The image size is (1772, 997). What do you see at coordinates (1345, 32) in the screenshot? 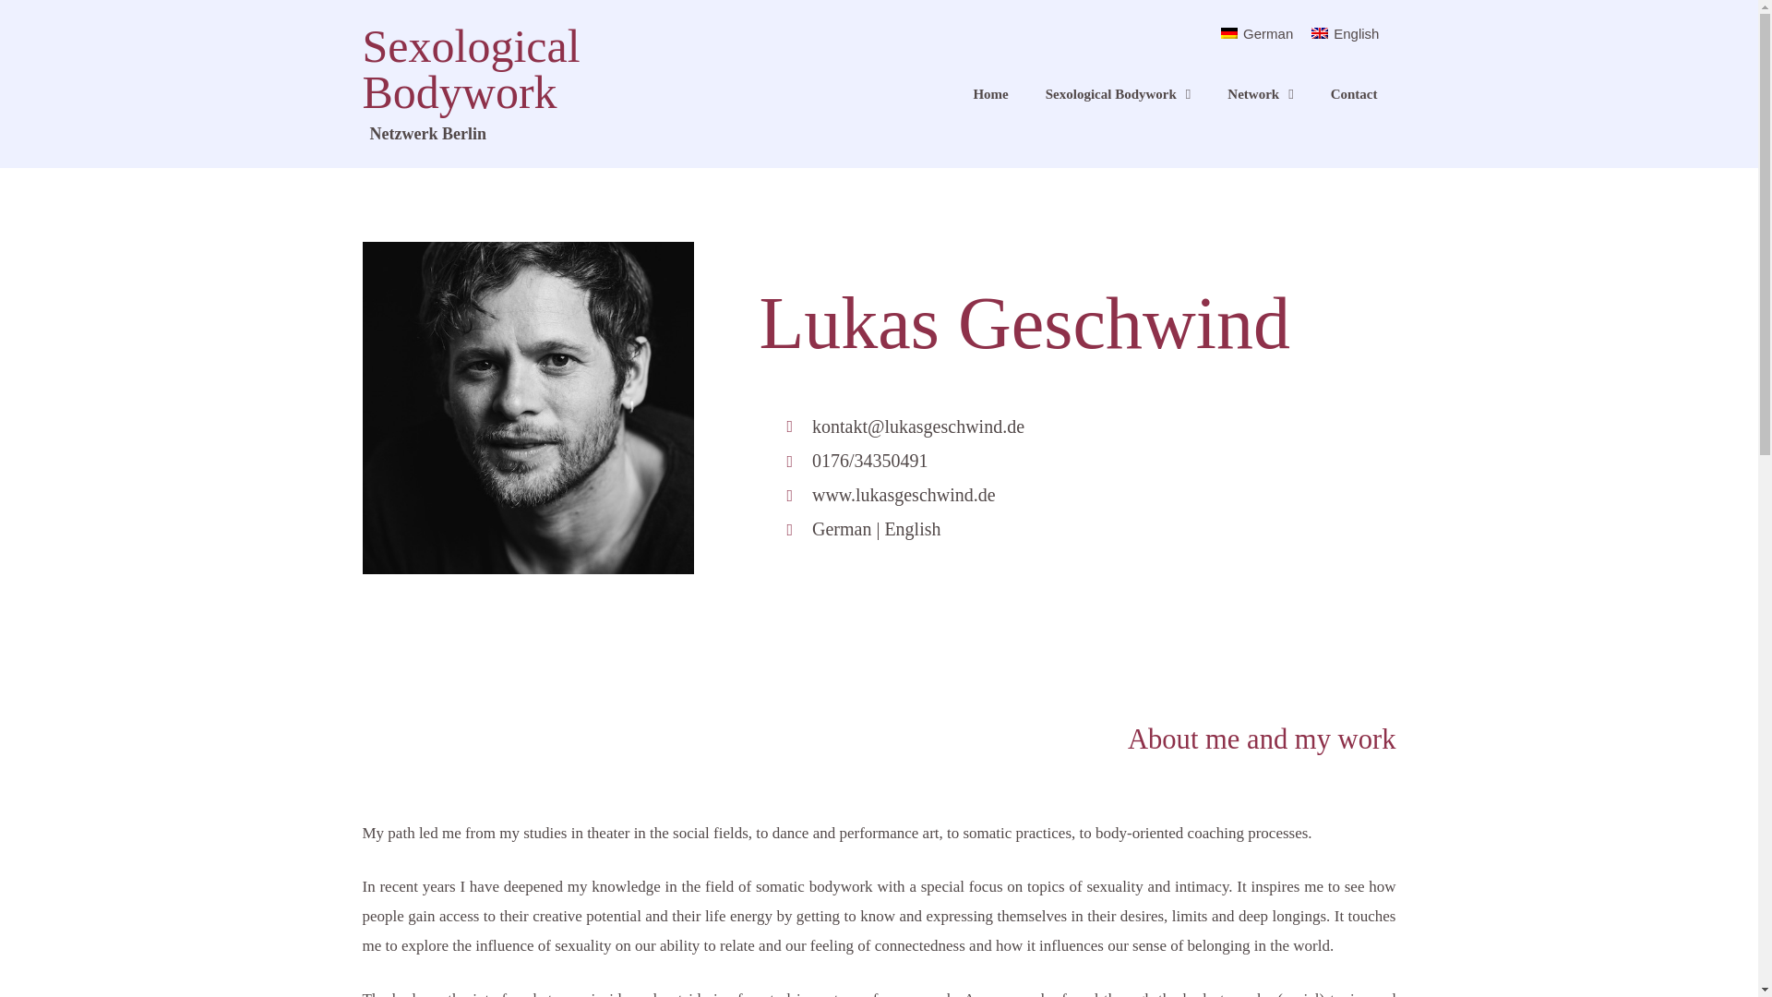
I see `English` at bounding box center [1345, 32].